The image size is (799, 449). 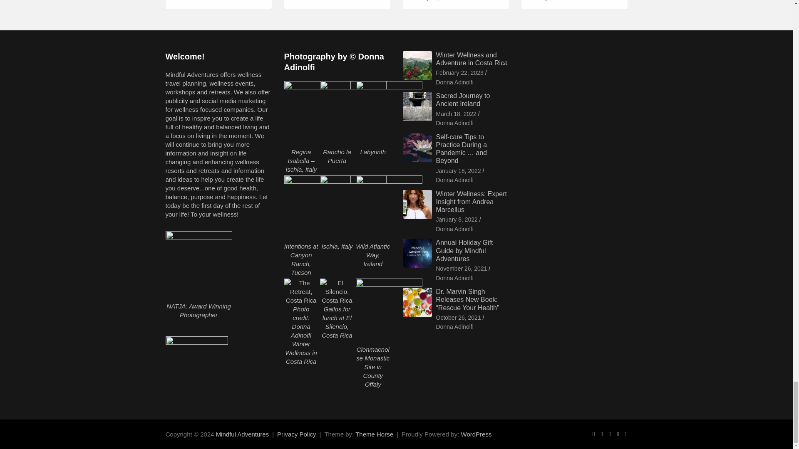 What do you see at coordinates (374, 434) in the screenshot?
I see `Theme Horse` at bounding box center [374, 434].